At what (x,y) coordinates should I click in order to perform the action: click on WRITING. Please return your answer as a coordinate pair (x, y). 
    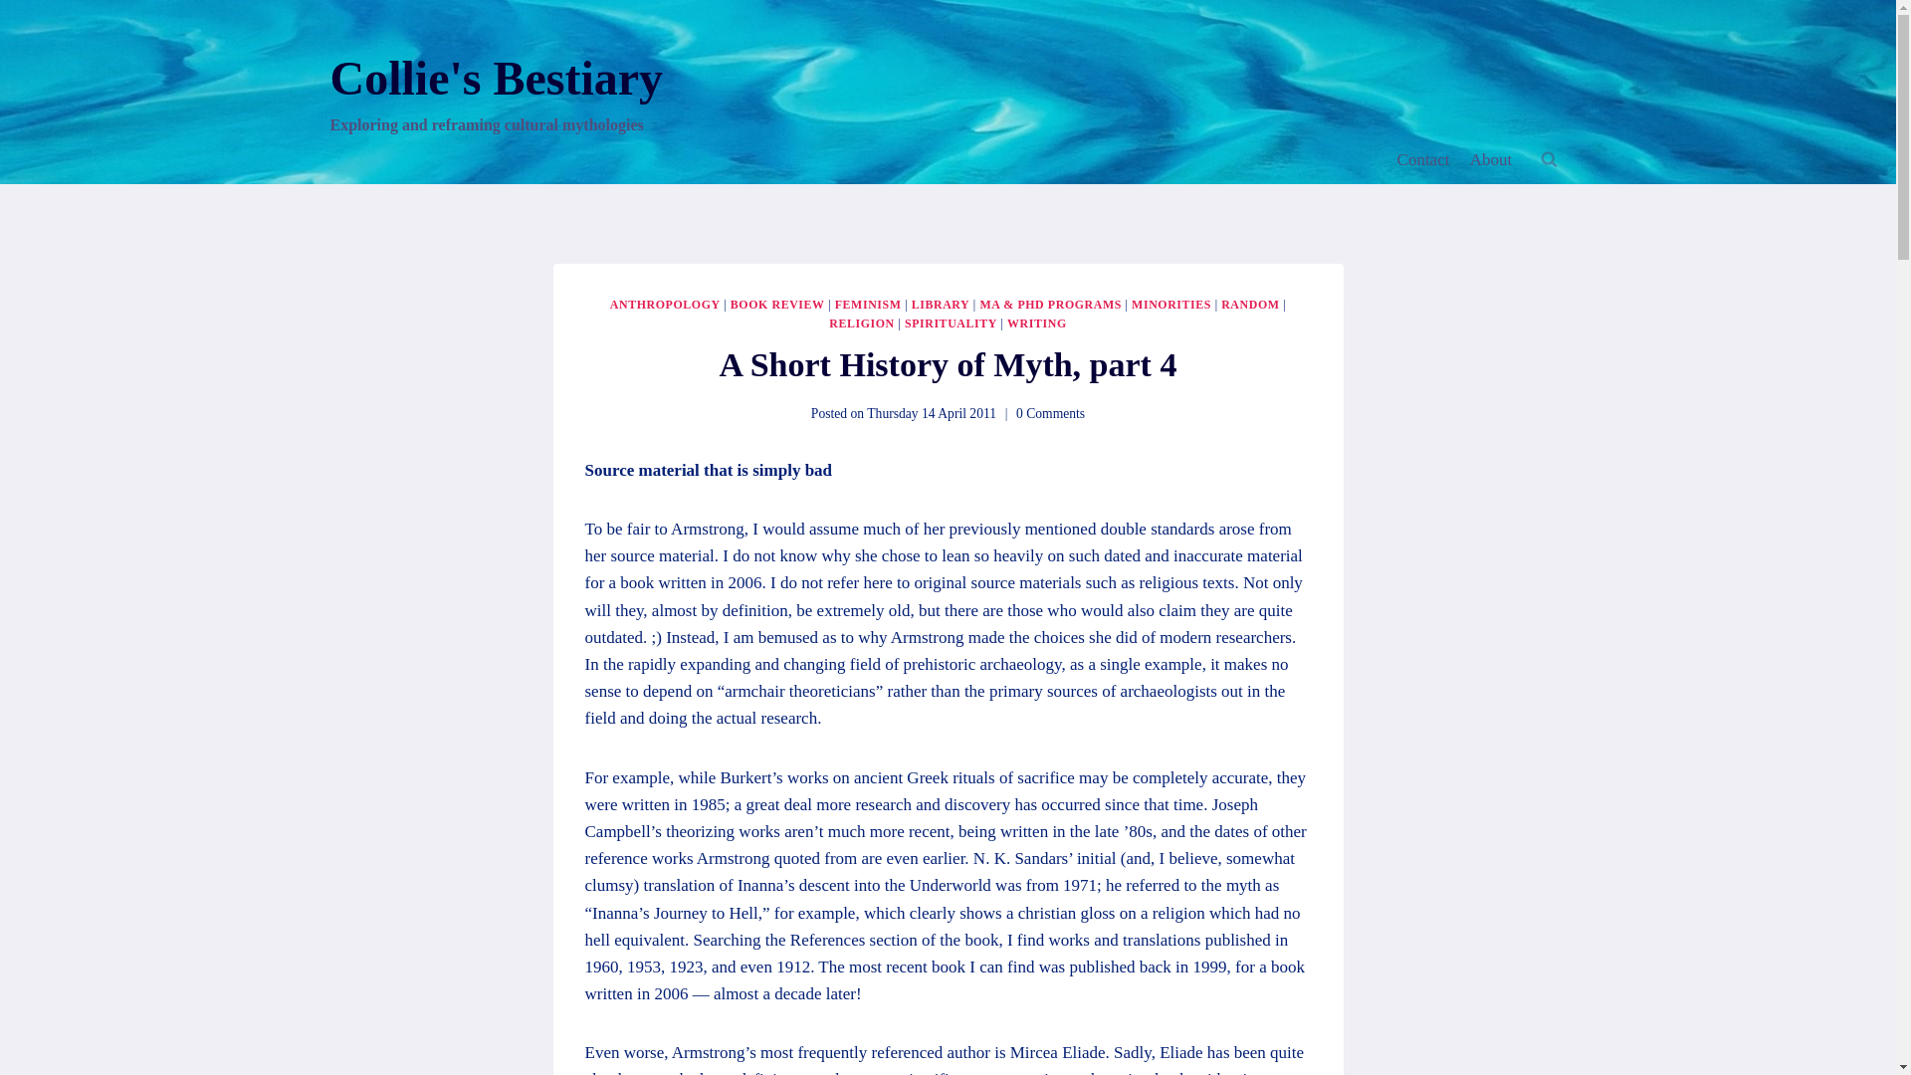
    Looking at the image, I should click on (1036, 322).